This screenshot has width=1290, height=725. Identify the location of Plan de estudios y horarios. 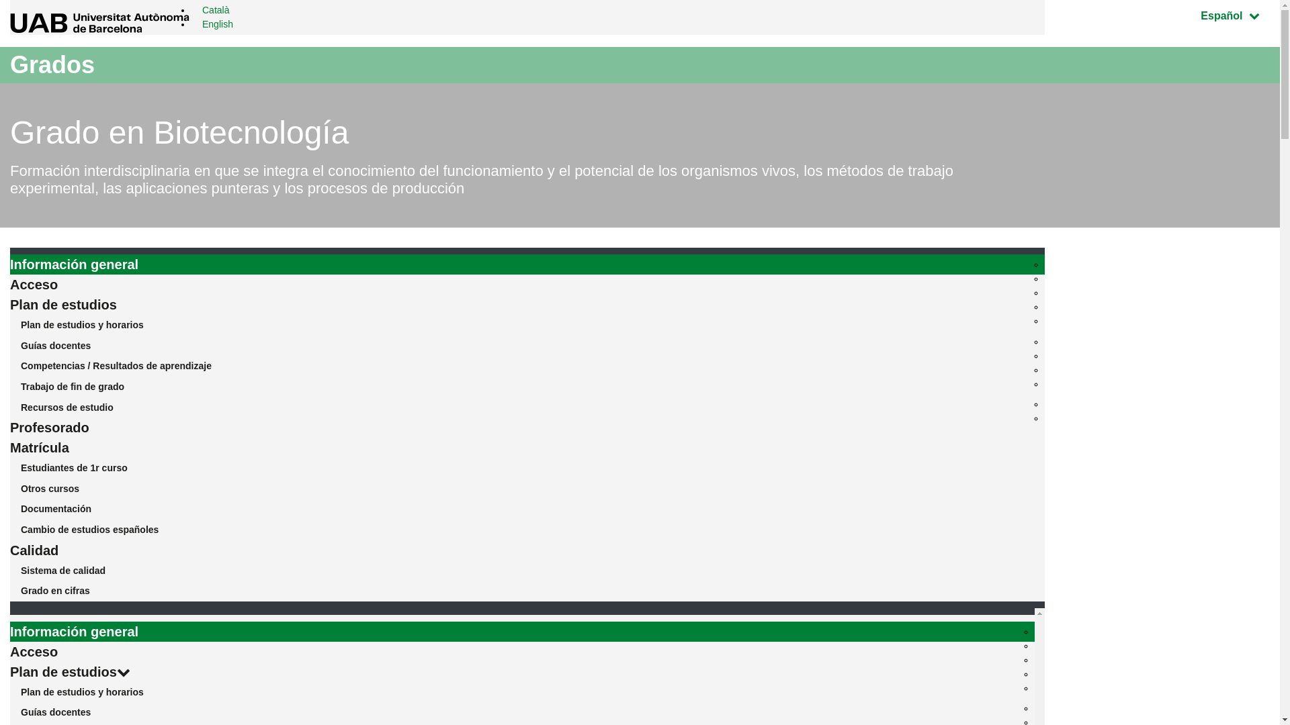
(527, 325).